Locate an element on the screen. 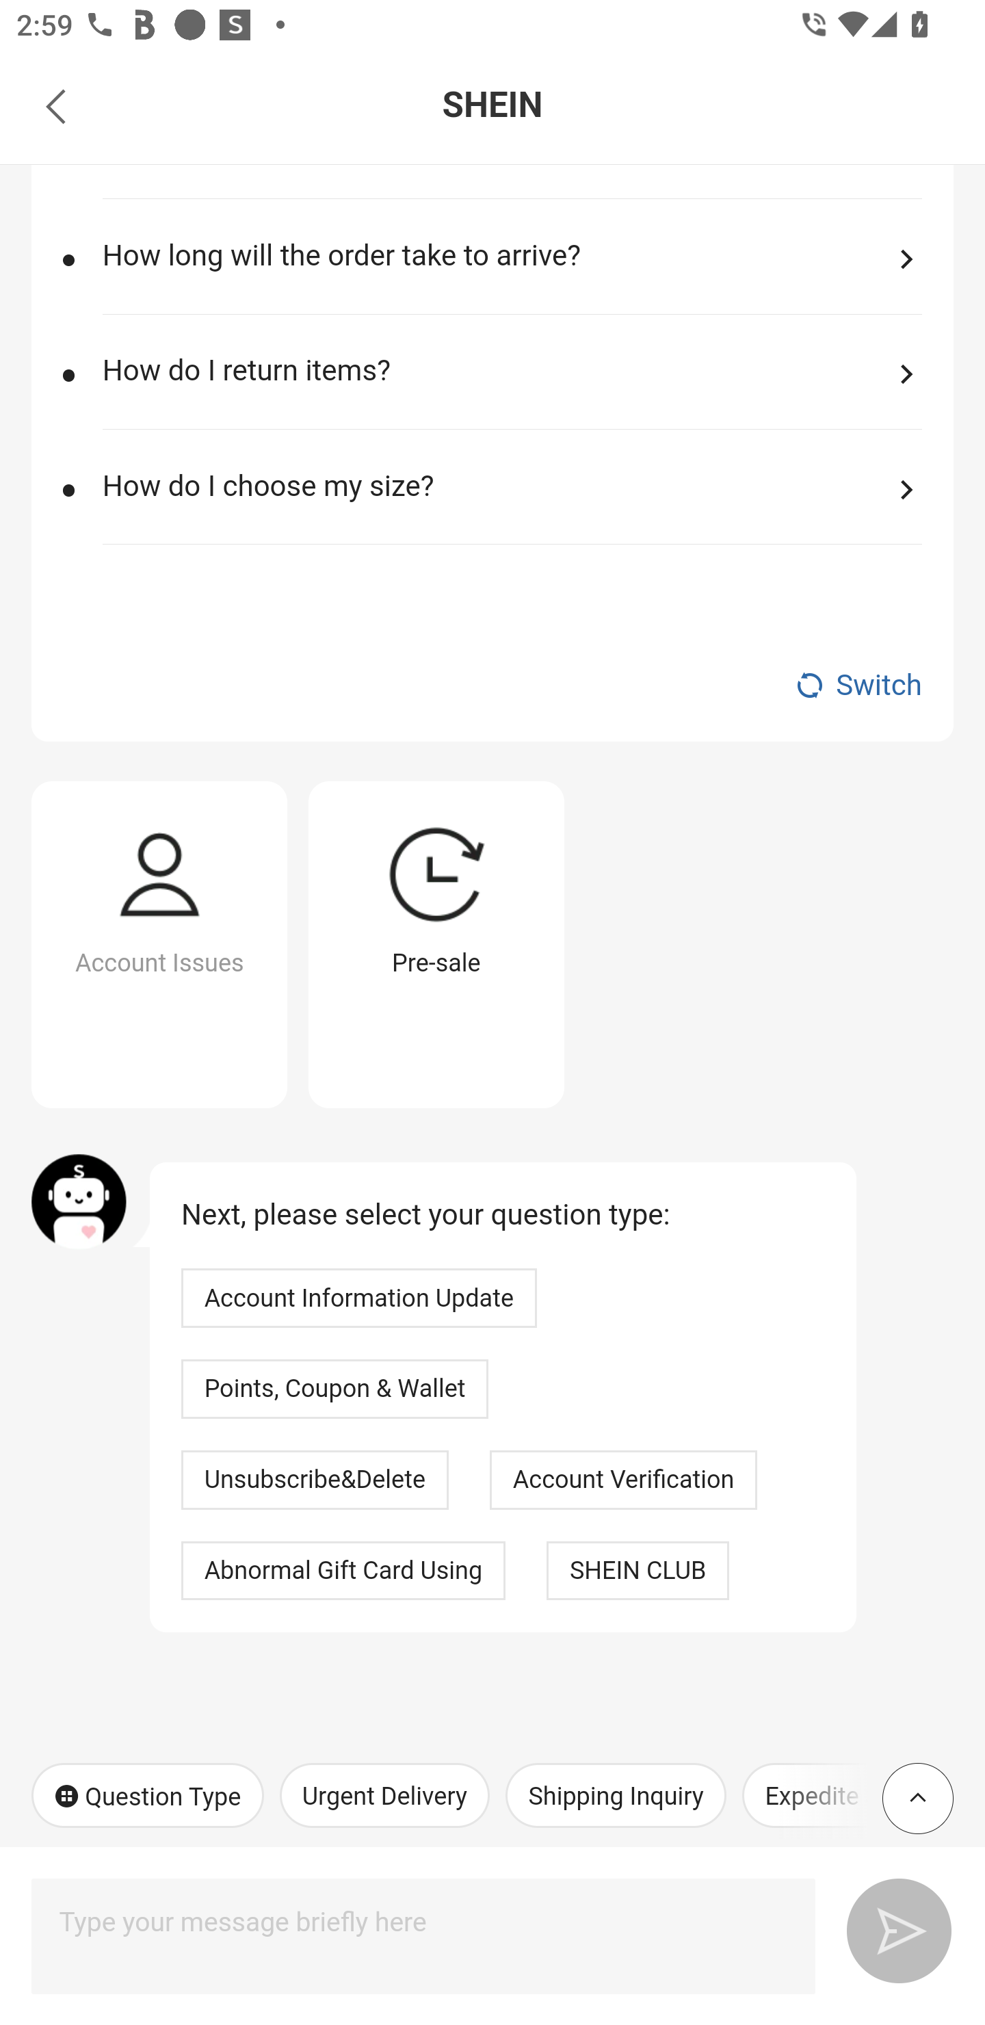  How long will the order take to arrive?  is located at coordinates (512, 275).